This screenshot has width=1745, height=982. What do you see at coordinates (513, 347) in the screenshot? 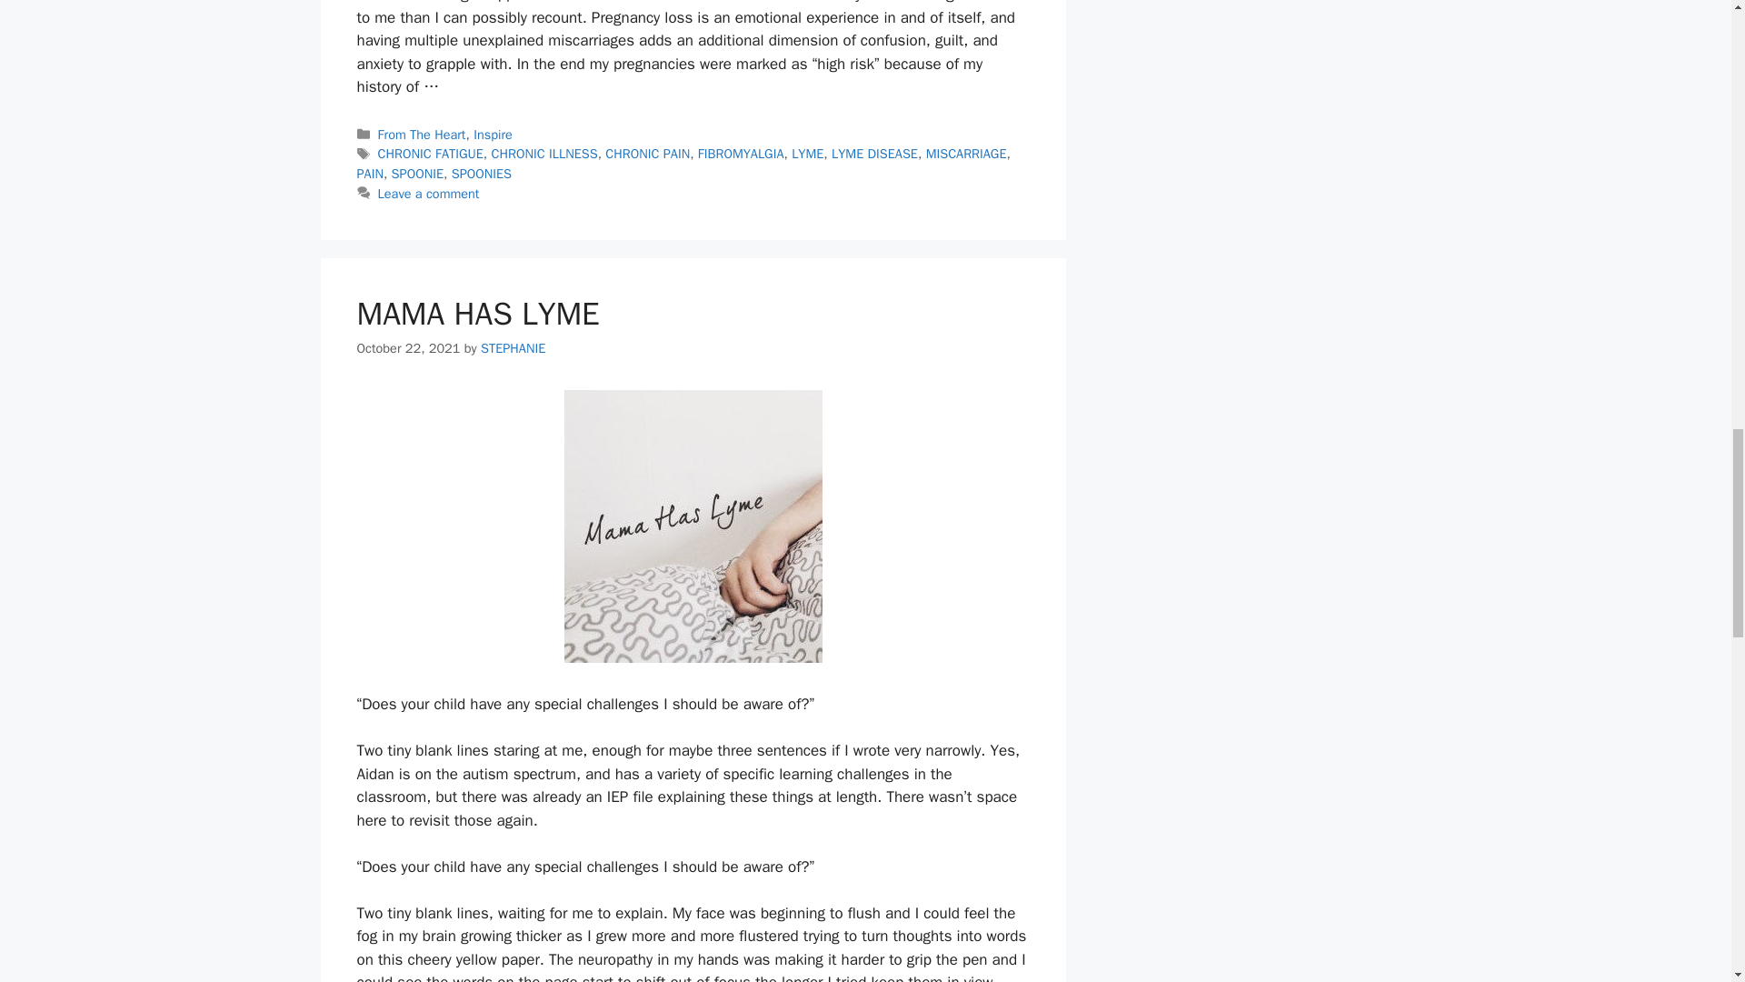
I see `View all posts by STEPHANIE` at bounding box center [513, 347].